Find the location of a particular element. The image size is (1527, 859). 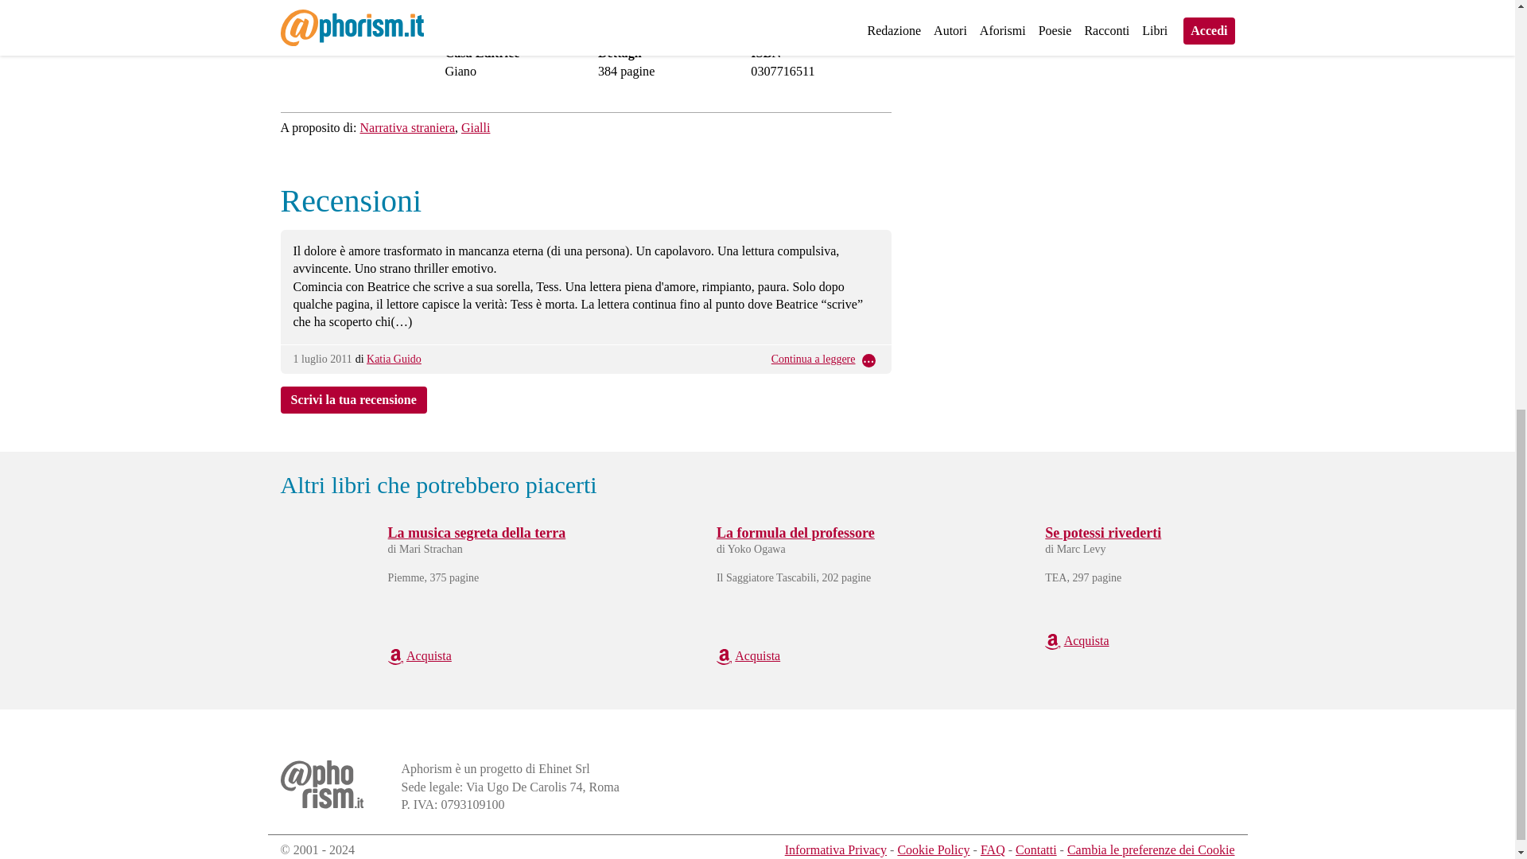

Narrativa straniera is located at coordinates (407, 127).